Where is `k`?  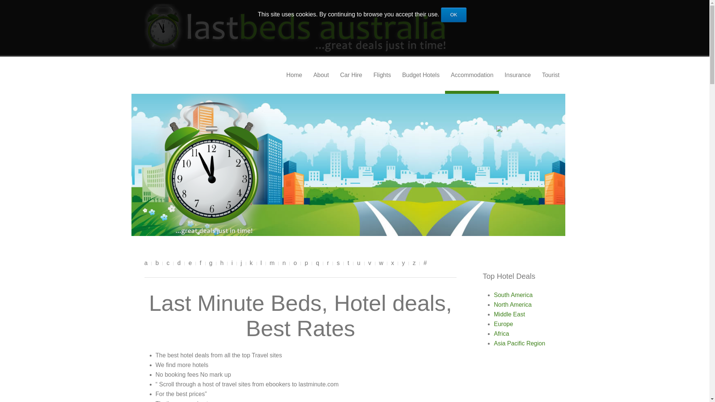
k is located at coordinates (251, 263).